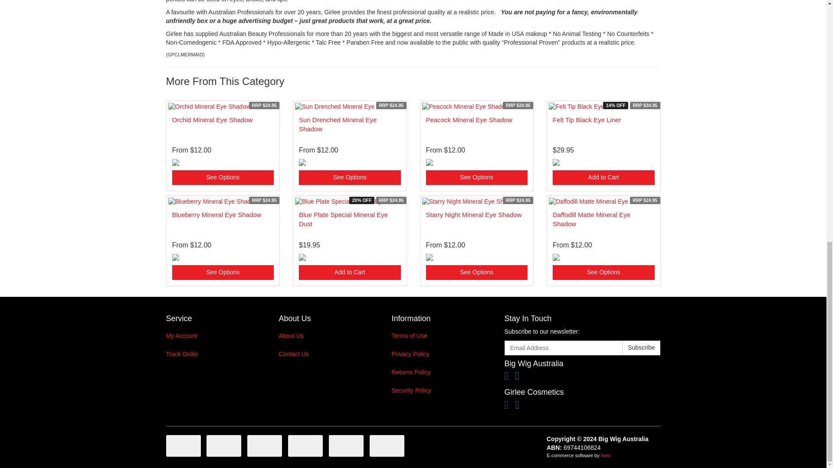 This screenshot has height=468, width=833. Describe the element at coordinates (223, 272) in the screenshot. I see `Buying Options` at that location.